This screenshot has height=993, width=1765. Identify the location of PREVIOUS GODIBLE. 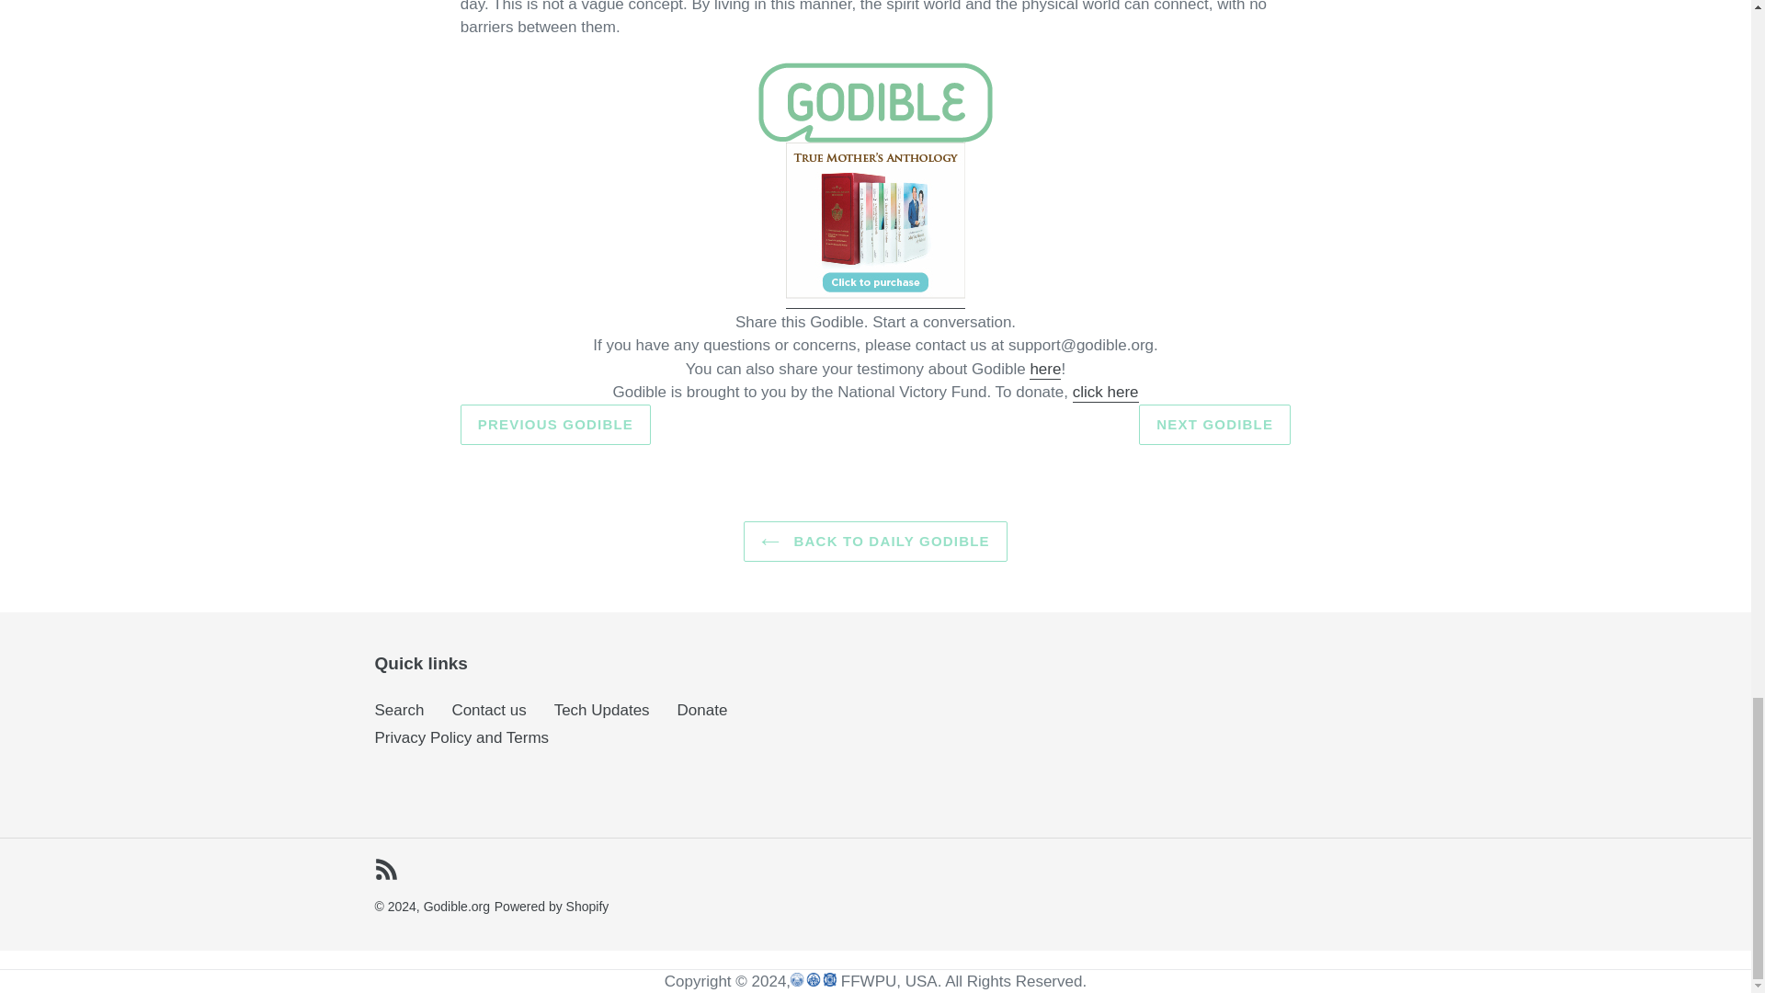
(555, 425).